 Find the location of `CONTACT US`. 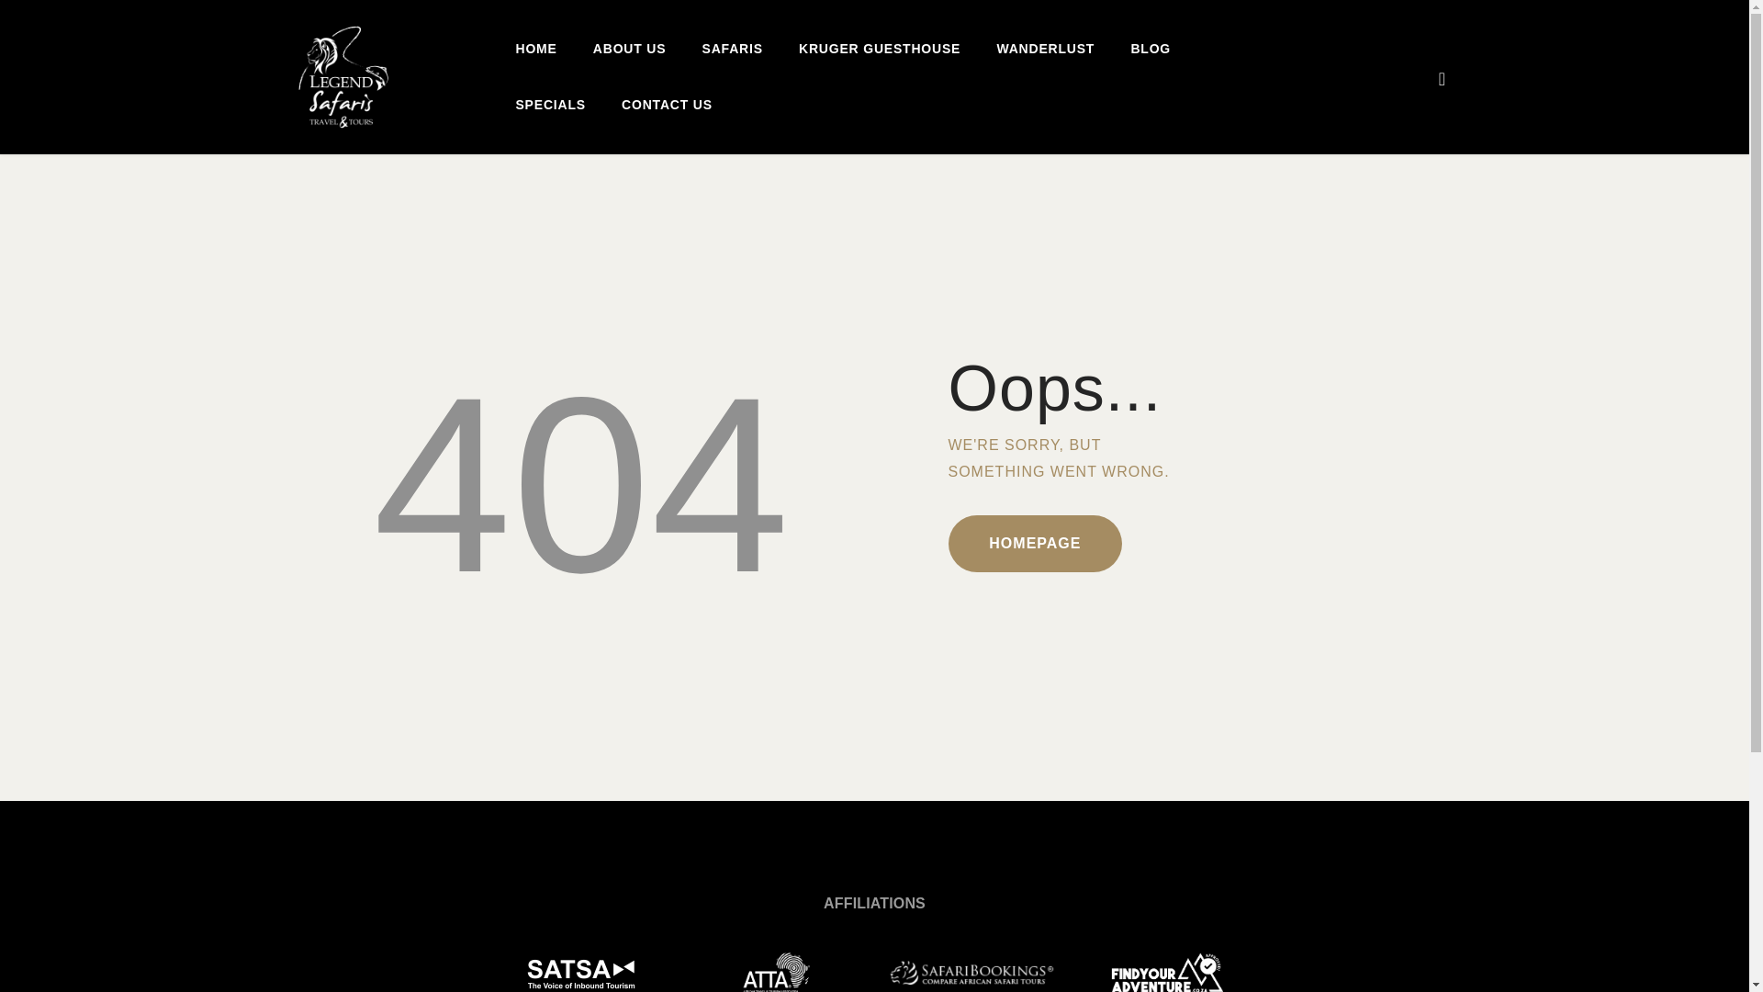

CONTACT US is located at coordinates (666, 105).